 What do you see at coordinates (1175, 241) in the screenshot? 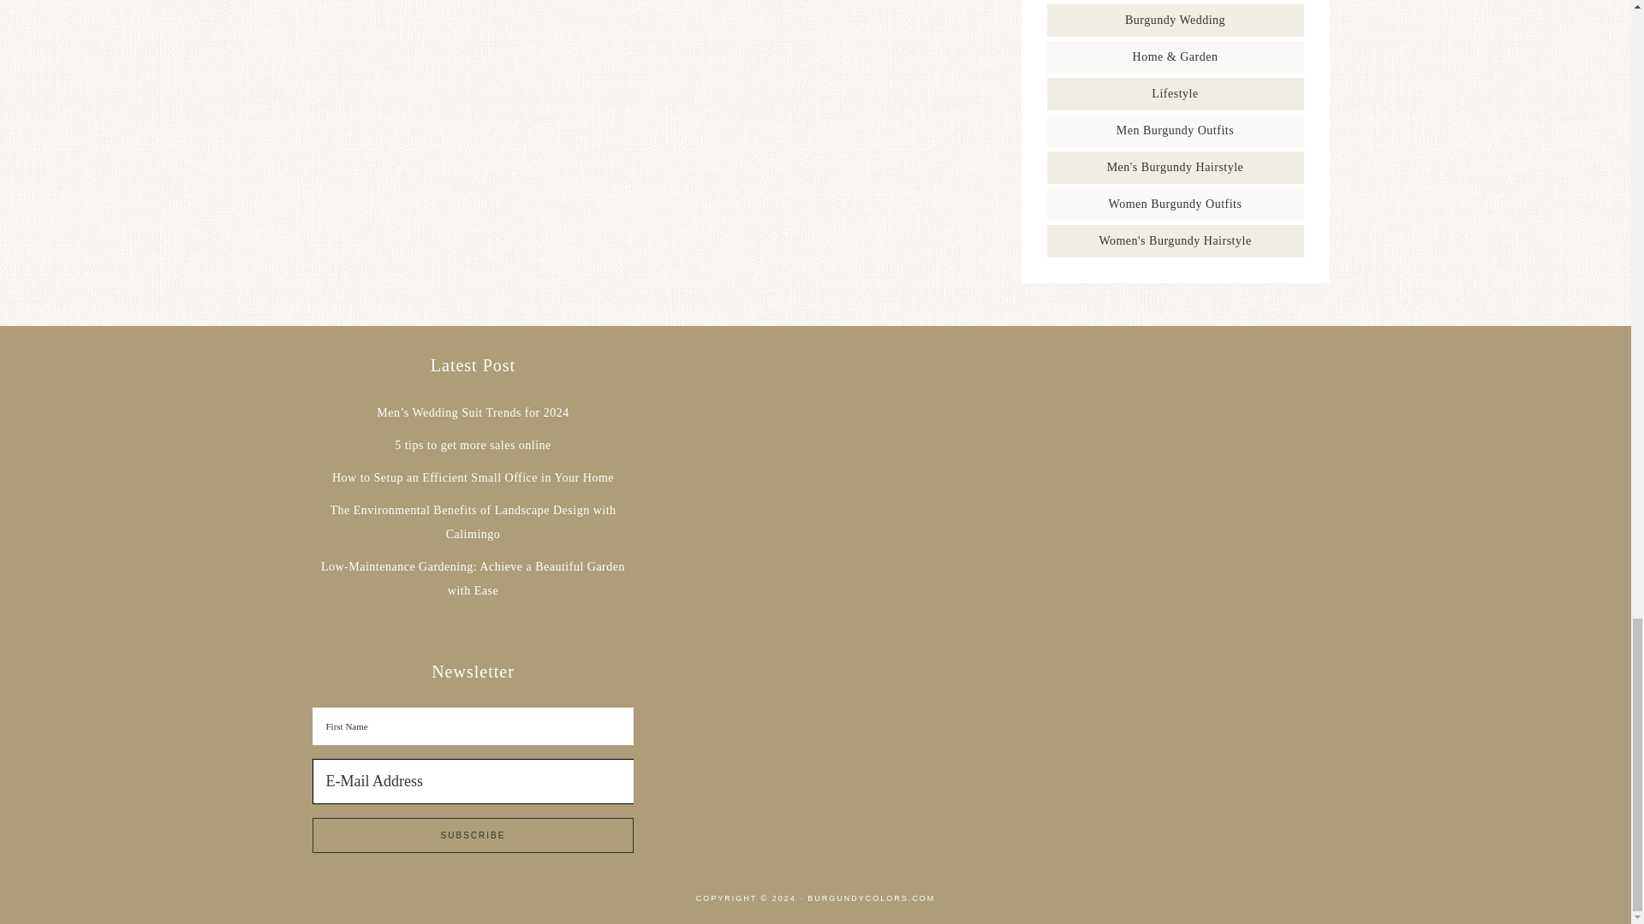
I see `Women's Burgundy Hairstyle` at bounding box center [1175, 241].